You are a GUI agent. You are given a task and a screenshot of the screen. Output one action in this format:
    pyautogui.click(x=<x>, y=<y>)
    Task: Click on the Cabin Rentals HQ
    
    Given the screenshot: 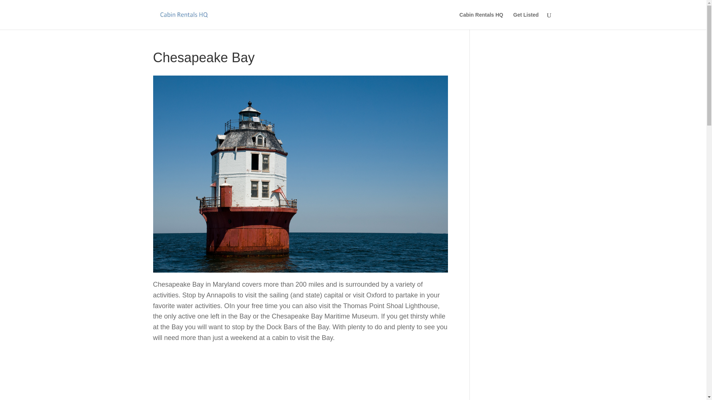 What is the action you would take?
    pyautogui.click(x=481, y=21)
    